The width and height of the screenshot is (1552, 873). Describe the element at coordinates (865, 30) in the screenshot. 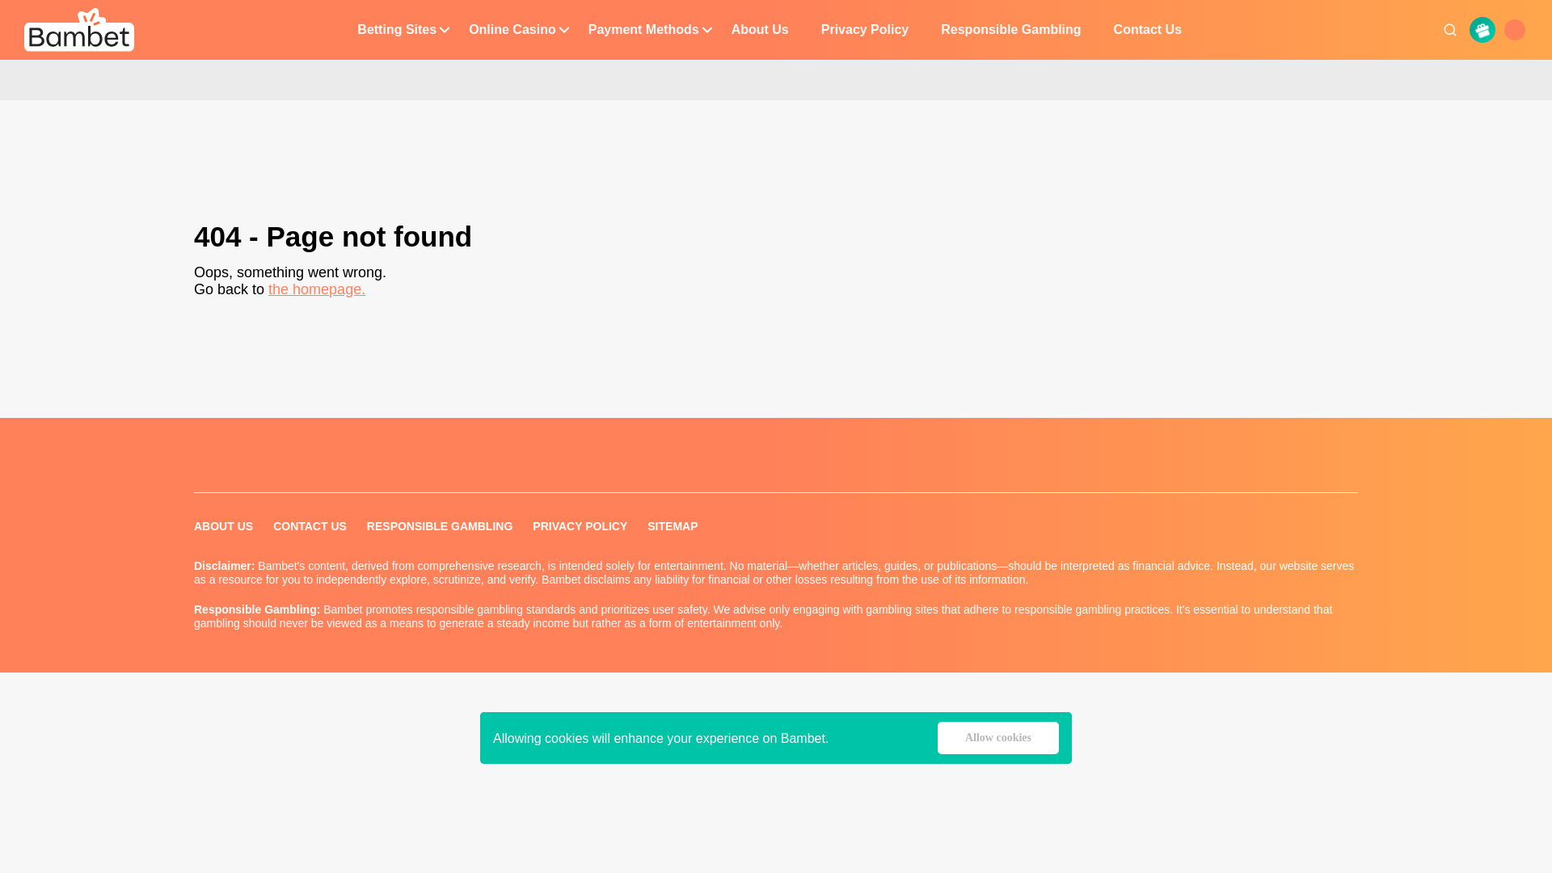

I see `Privacy Policy` at that location.